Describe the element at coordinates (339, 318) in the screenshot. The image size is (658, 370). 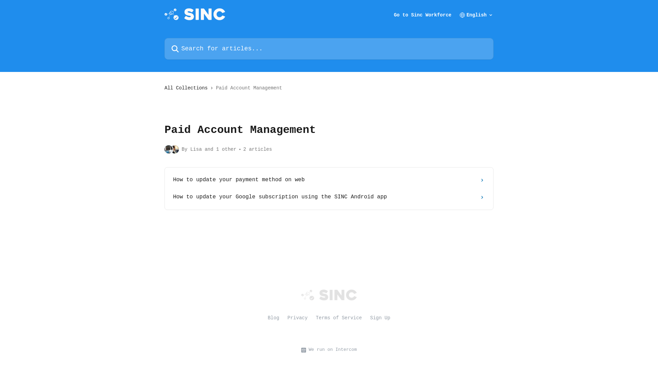
I see `Terms of Service` at that location.